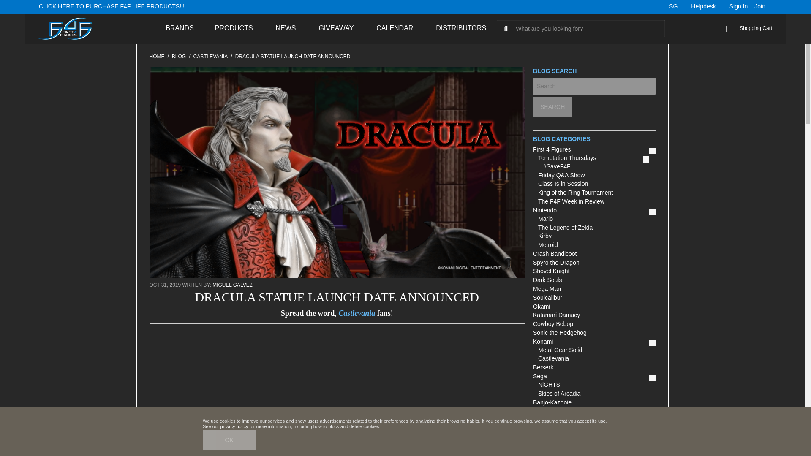  What do you see at coordinates (337, 276) in the screenshot?
I see `Dracula Statue Launch Date Announced` at bounding box center [337, 276].